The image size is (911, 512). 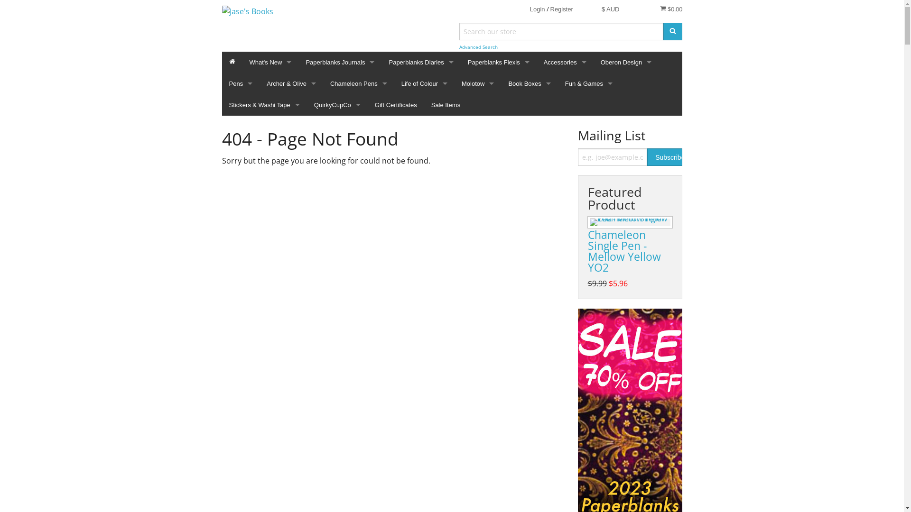 I want to click on New York Deco (NEW TITLE), so click(x=340, y=96).